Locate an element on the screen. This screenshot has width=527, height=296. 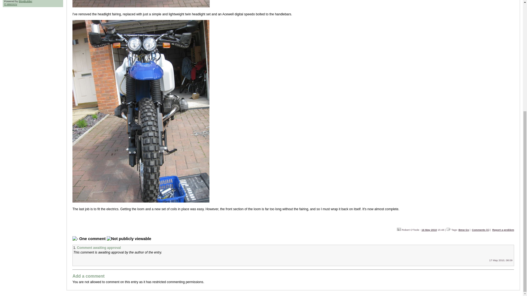
Read or add comments is located at coordinates (480, 230).